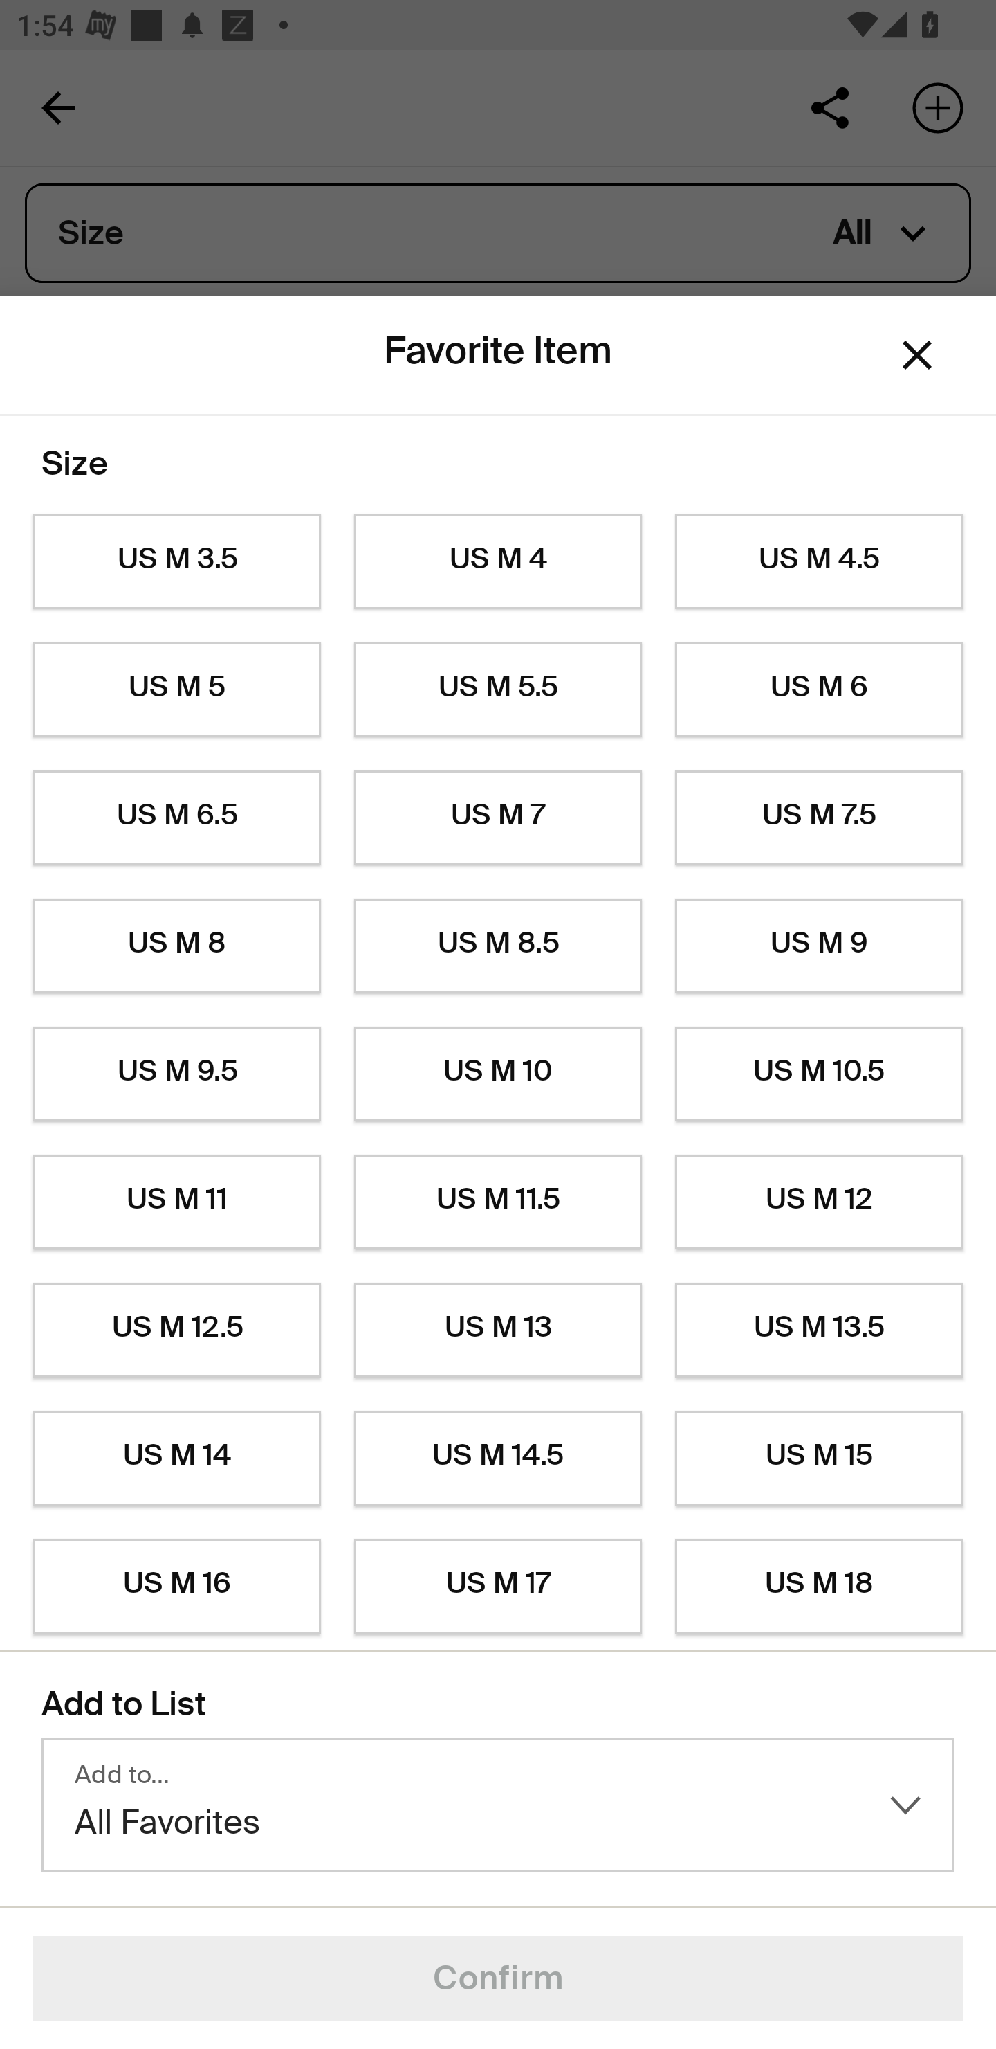 The image size is (996, 2049). Describe the element at coordinates (498, 1459) in the screenshot. I see `US M 14.5` at that location.